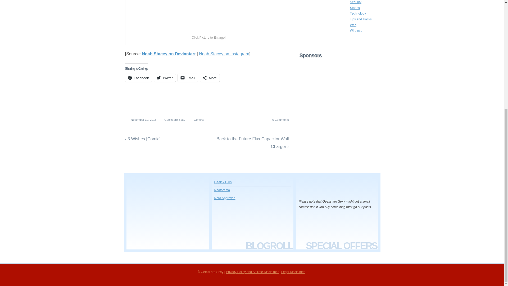 This screenshot has width=508, height=286. I want to click on Twitter, so click(165, 78).